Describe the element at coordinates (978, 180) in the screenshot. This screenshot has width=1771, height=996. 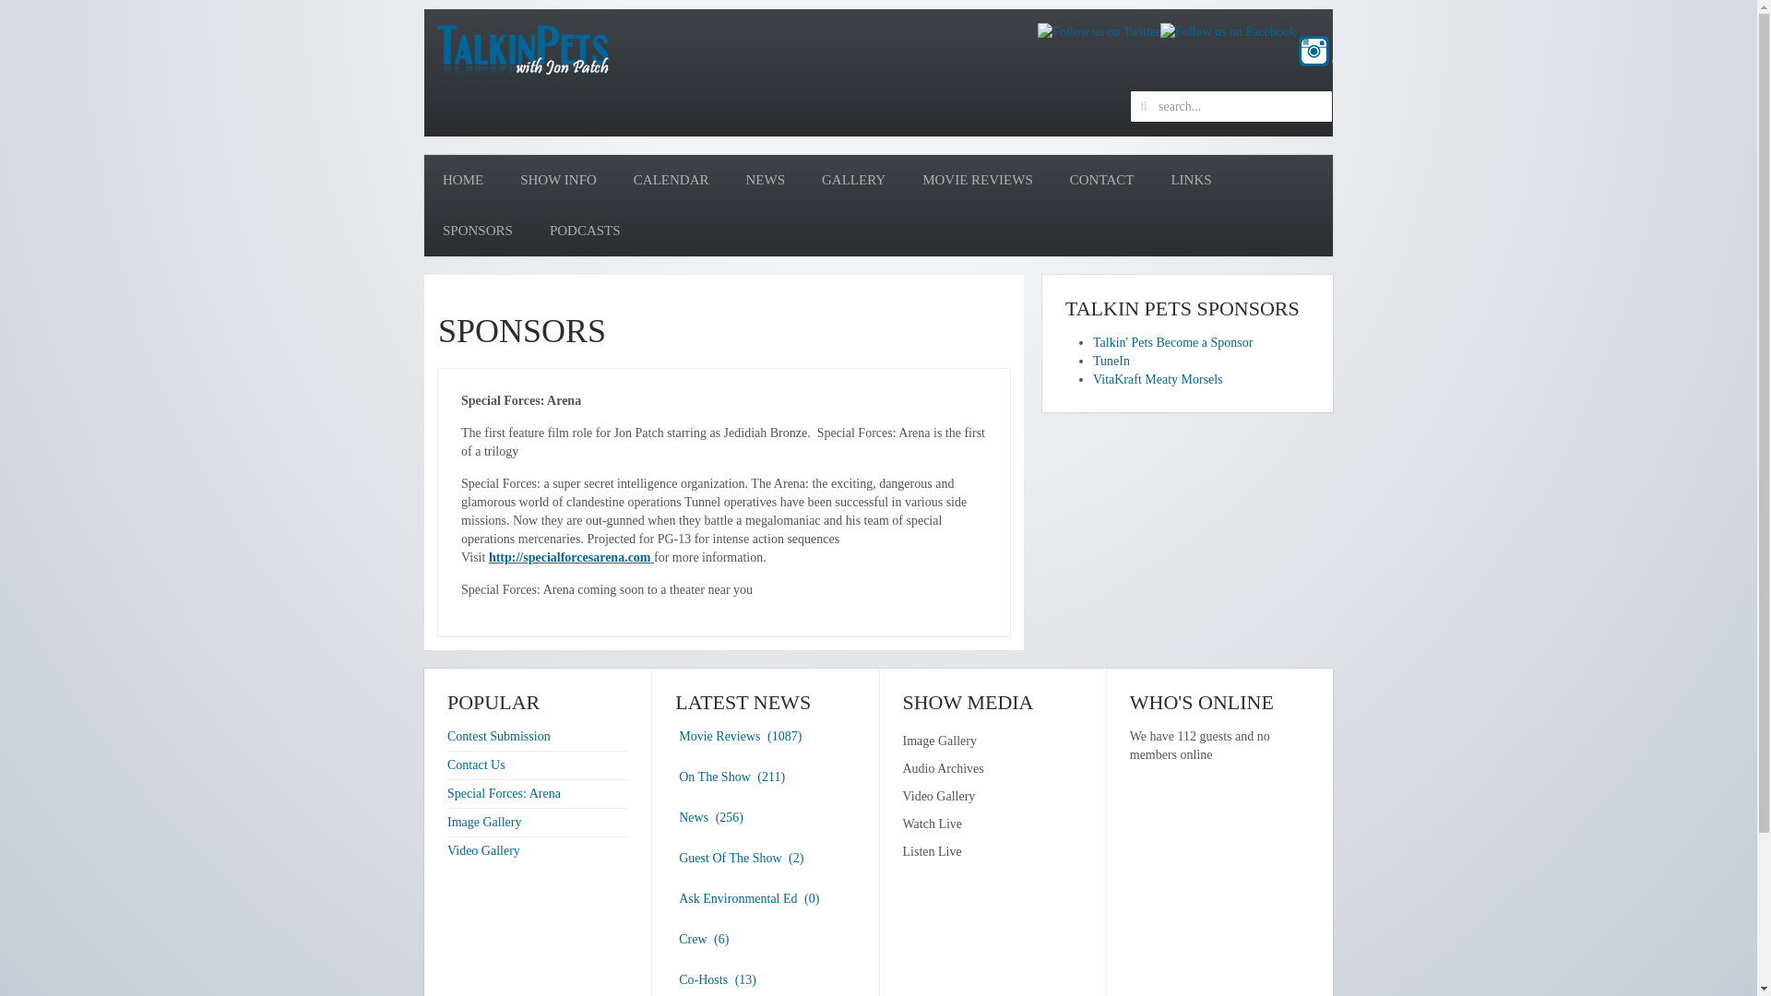
I see `MOVIE REVIEWS` at that location.